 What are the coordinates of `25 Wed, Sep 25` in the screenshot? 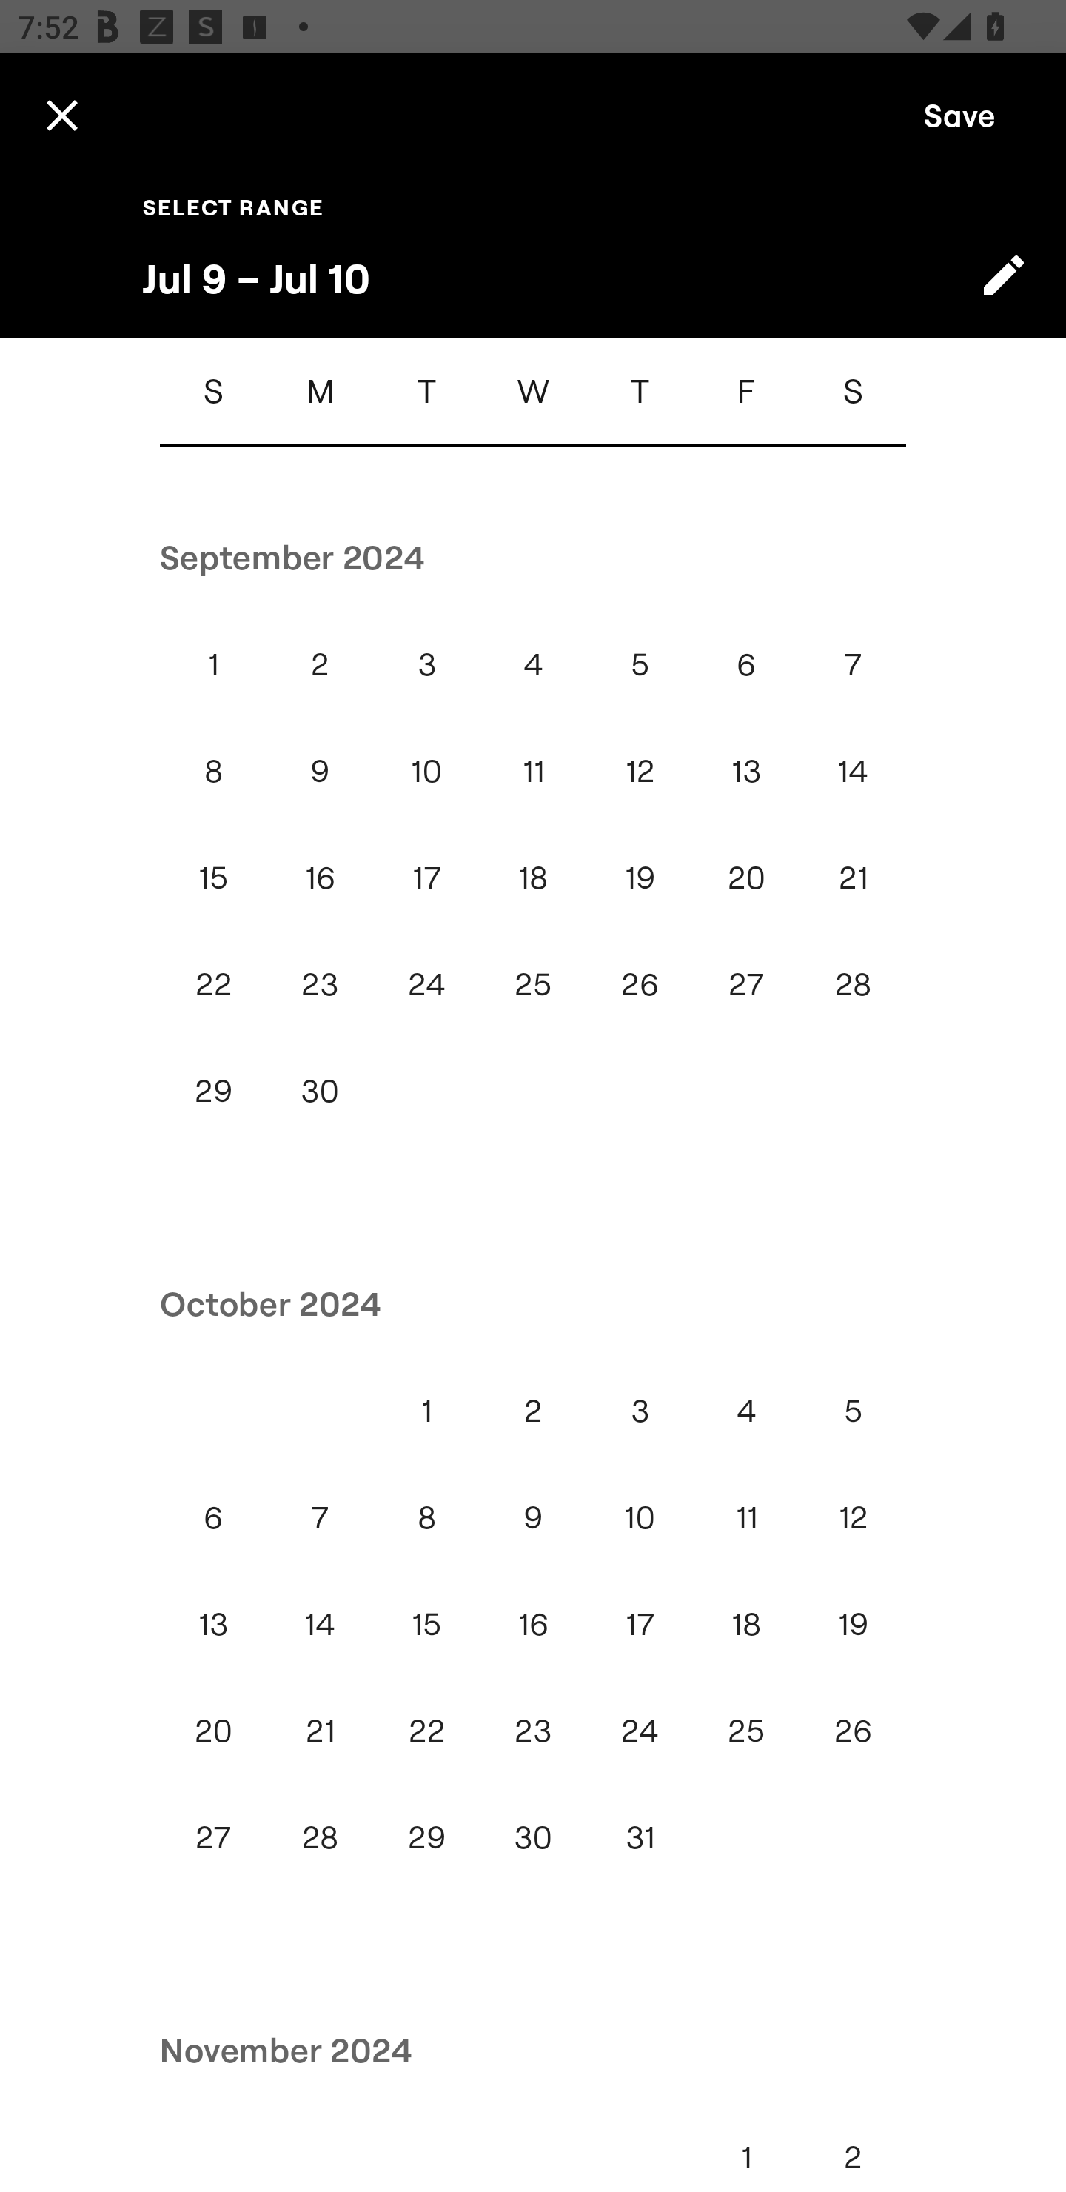 It's located at (533, 984).